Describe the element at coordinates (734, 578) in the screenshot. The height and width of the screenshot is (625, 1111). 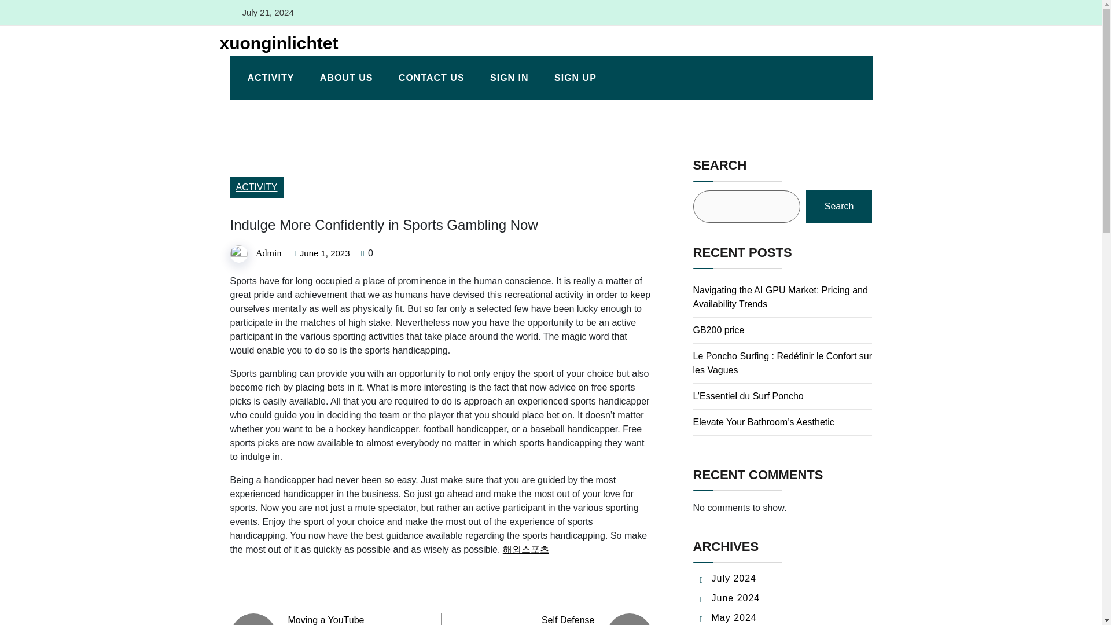
I see `July 2024` at that location.